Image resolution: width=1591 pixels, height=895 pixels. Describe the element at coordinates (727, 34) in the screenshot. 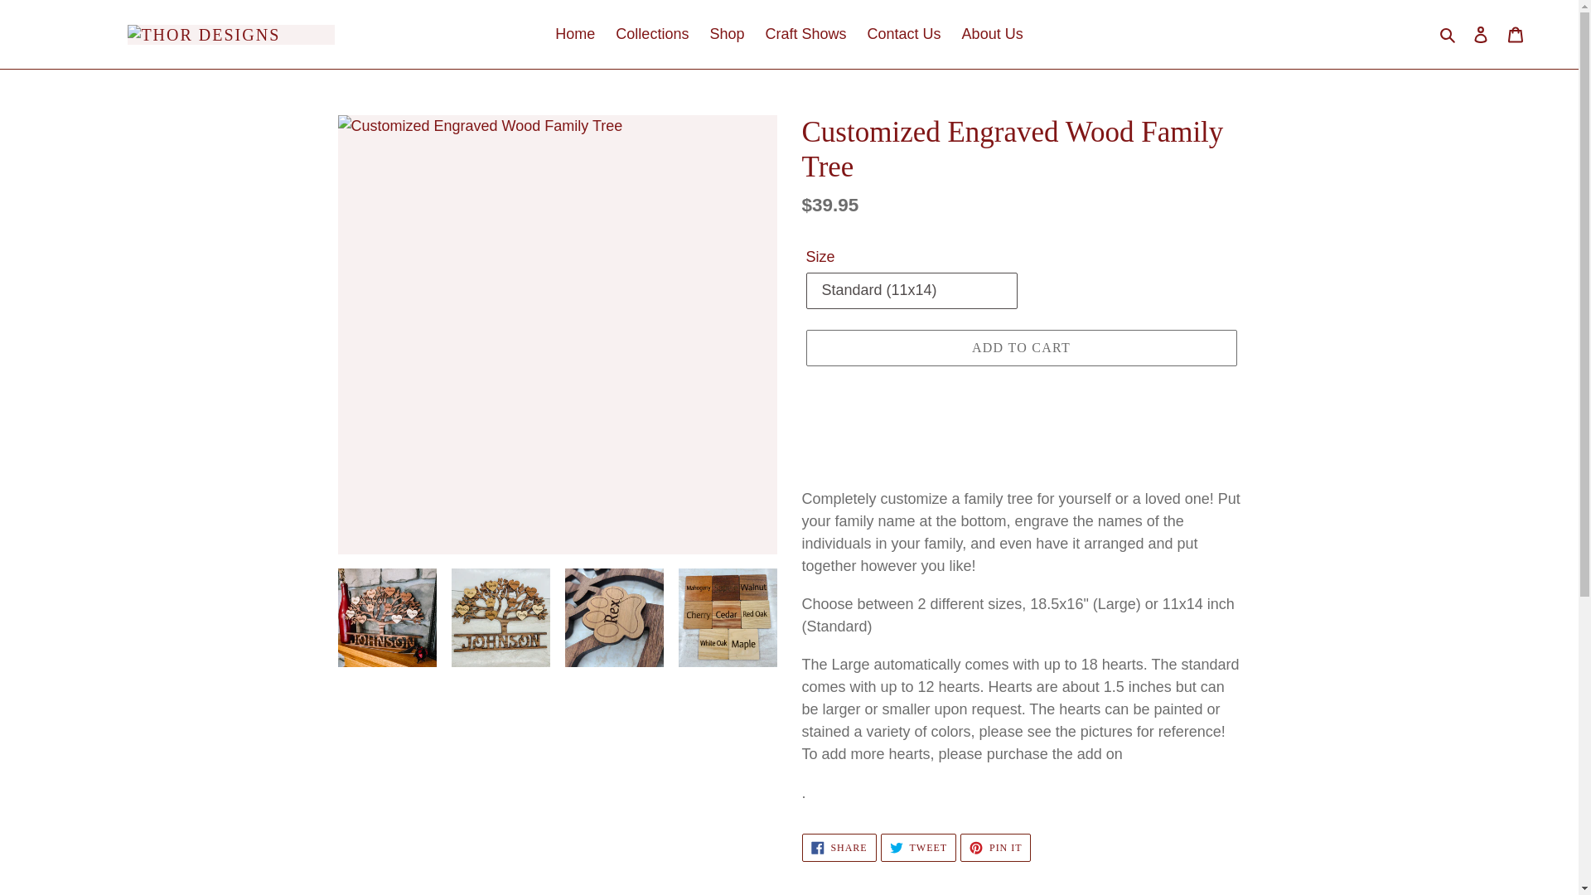

I see `Home` at that location.